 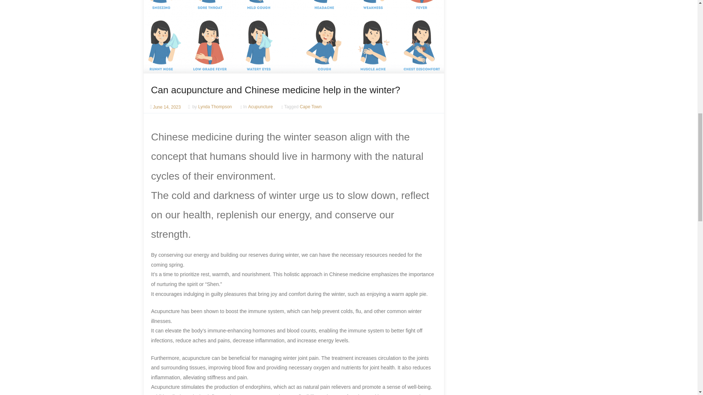 I want to click on Lynda Thompson, so click(x=215, y=107).